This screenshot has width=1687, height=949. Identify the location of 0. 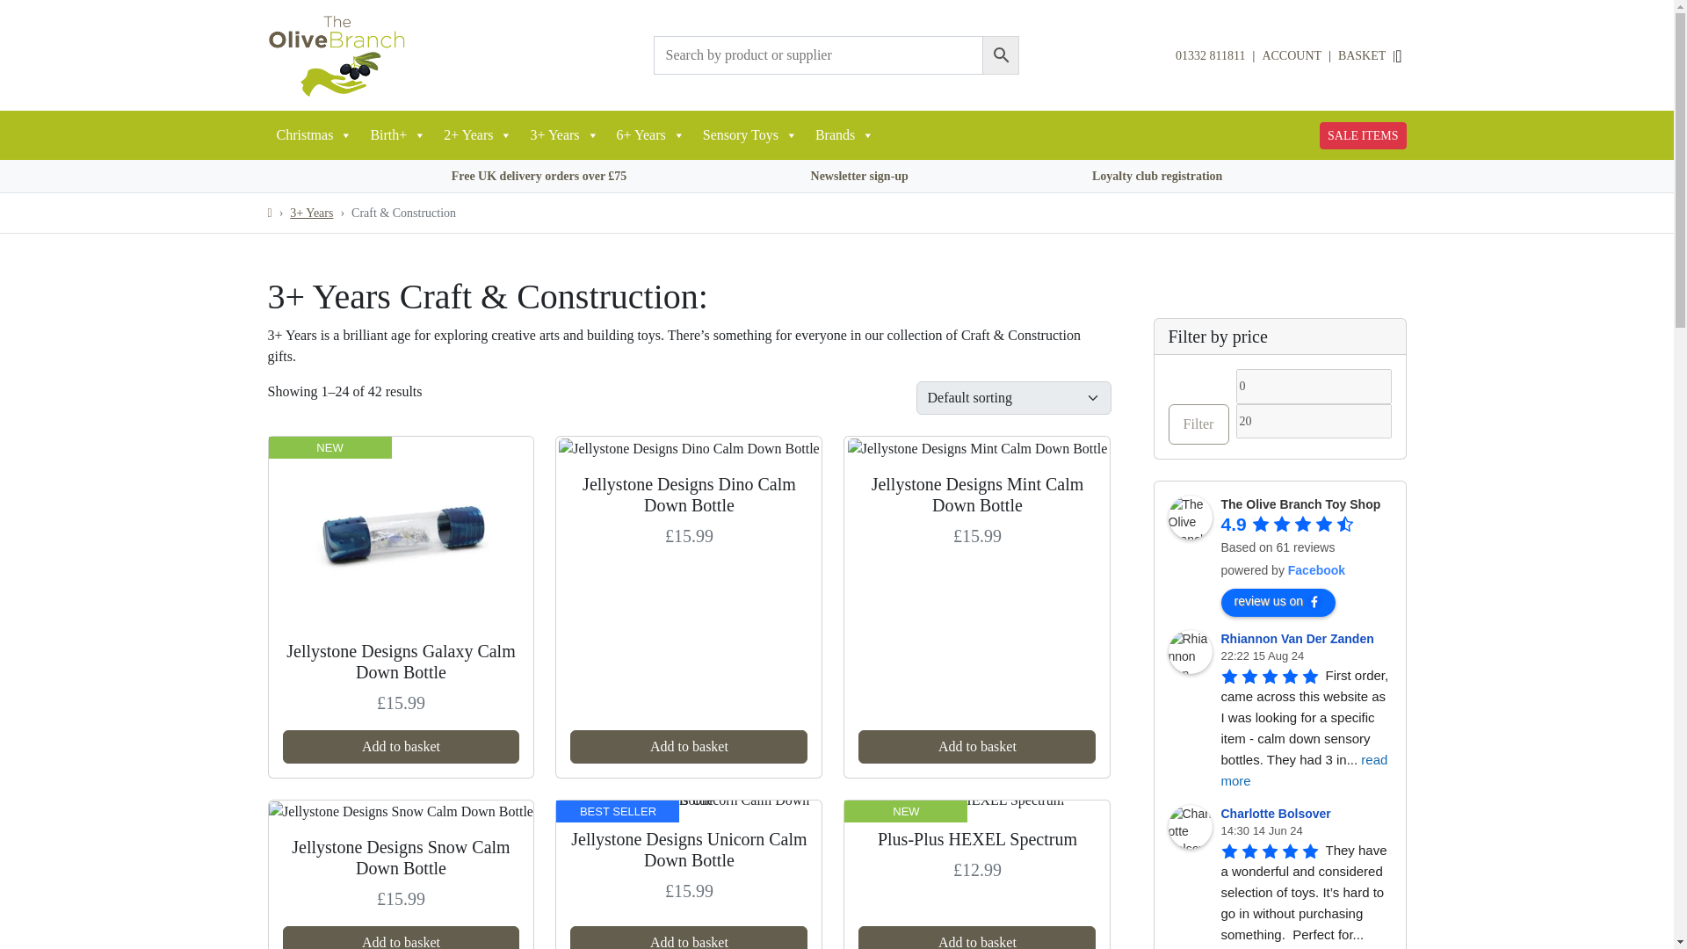
(1313, 387).